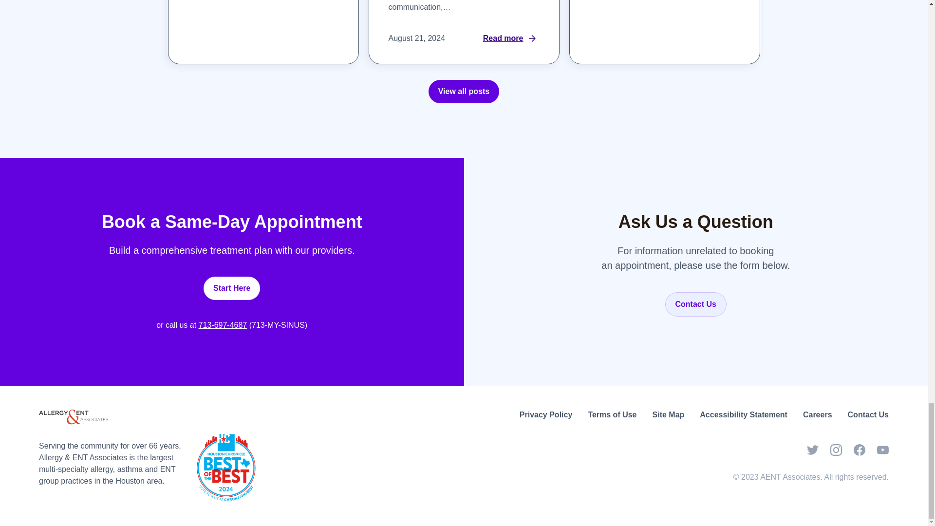 The height and width of the screenshot is (526, 935). I want to click on Site Map, so click(668, 415).